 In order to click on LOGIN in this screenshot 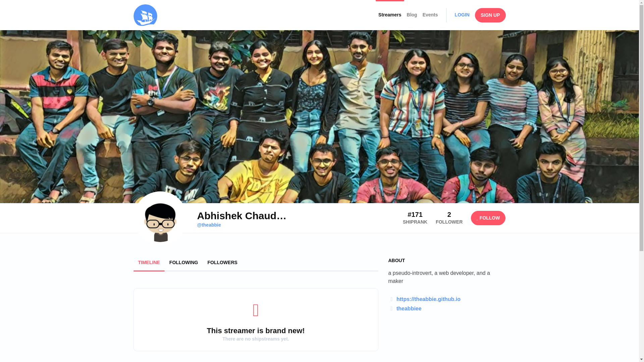, I will do `click(462, 14)`.